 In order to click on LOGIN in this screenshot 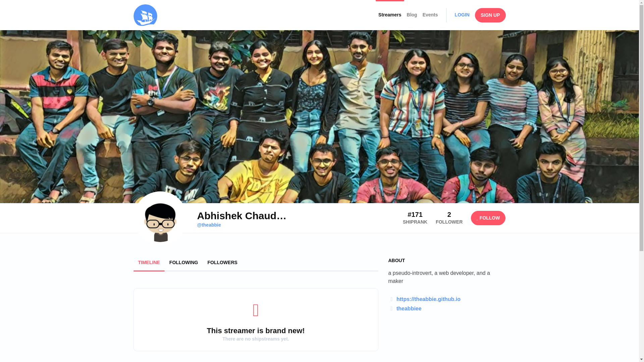, I will do `click(462, 14)`.